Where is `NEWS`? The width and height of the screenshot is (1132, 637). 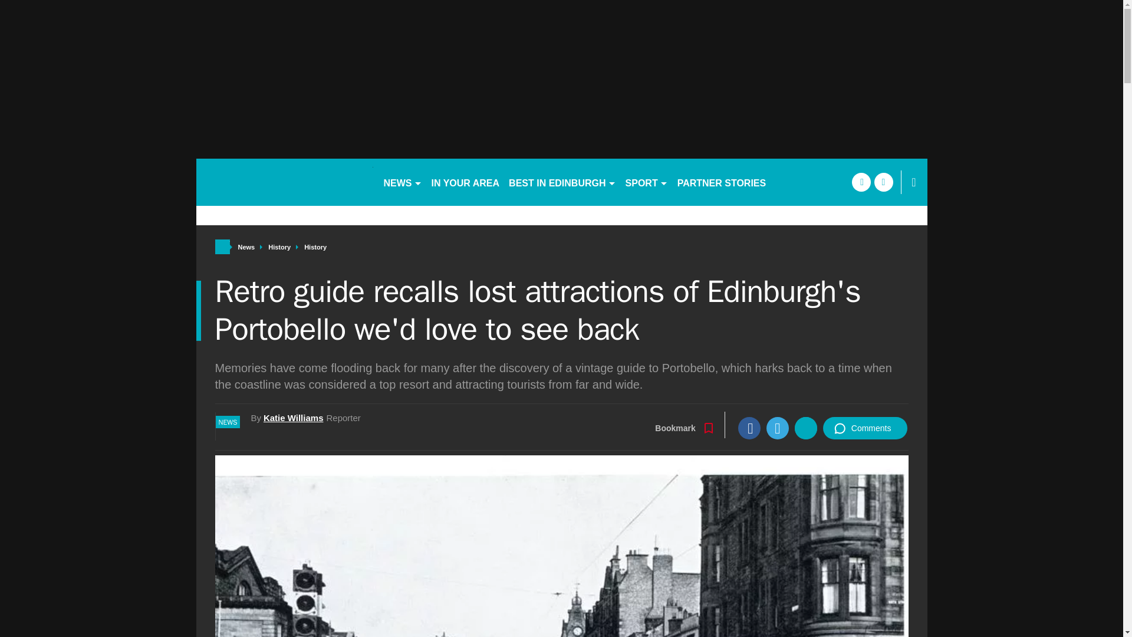
NEWS is located at coordinates (402, 182).